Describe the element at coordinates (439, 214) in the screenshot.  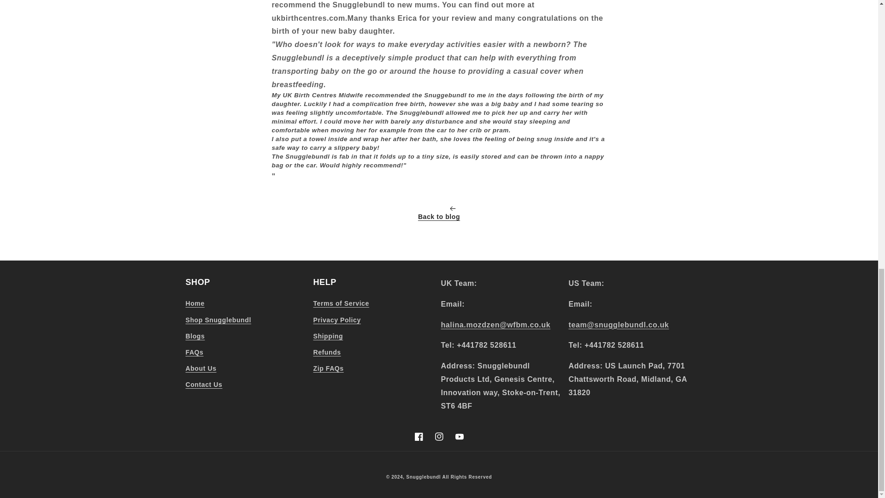
I see `Back to blog` at that location.